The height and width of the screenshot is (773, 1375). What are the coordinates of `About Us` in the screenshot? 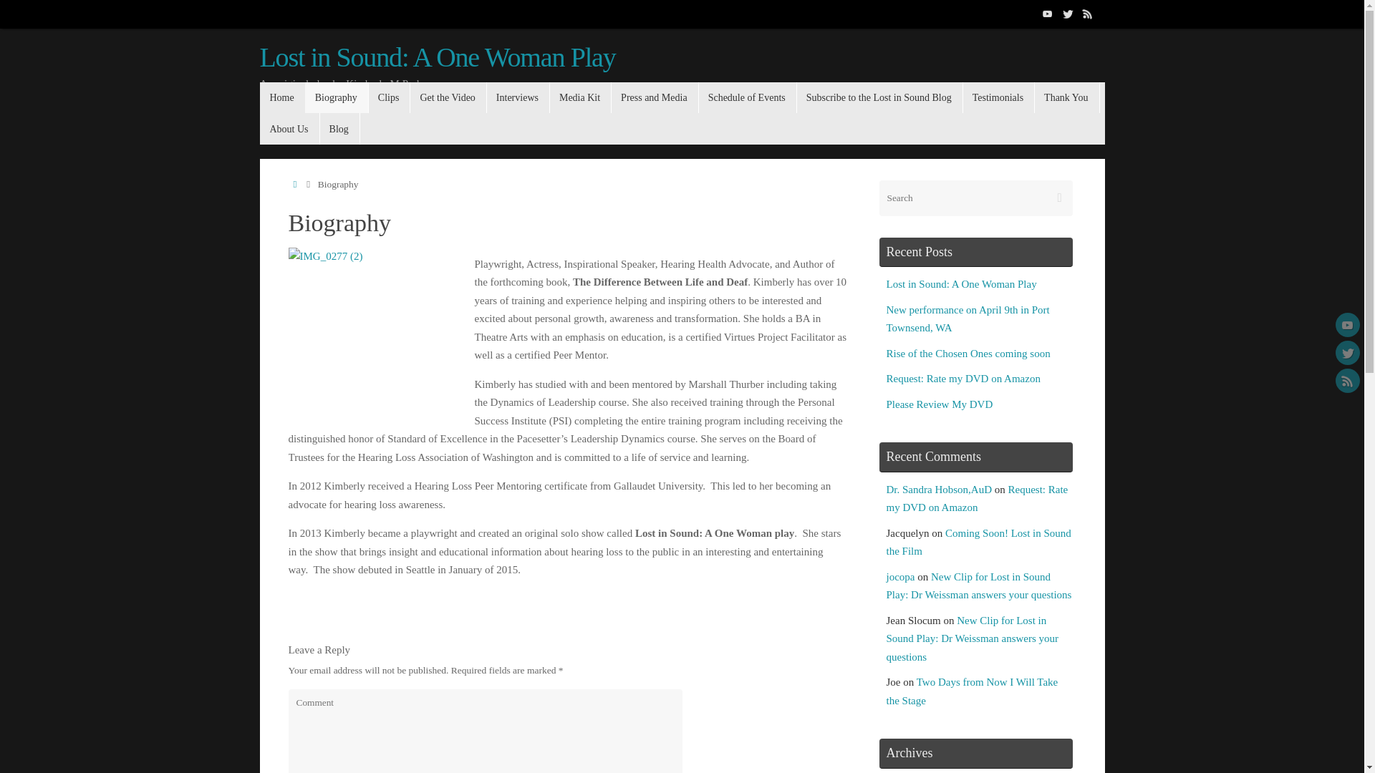 It's located at (289, 127).